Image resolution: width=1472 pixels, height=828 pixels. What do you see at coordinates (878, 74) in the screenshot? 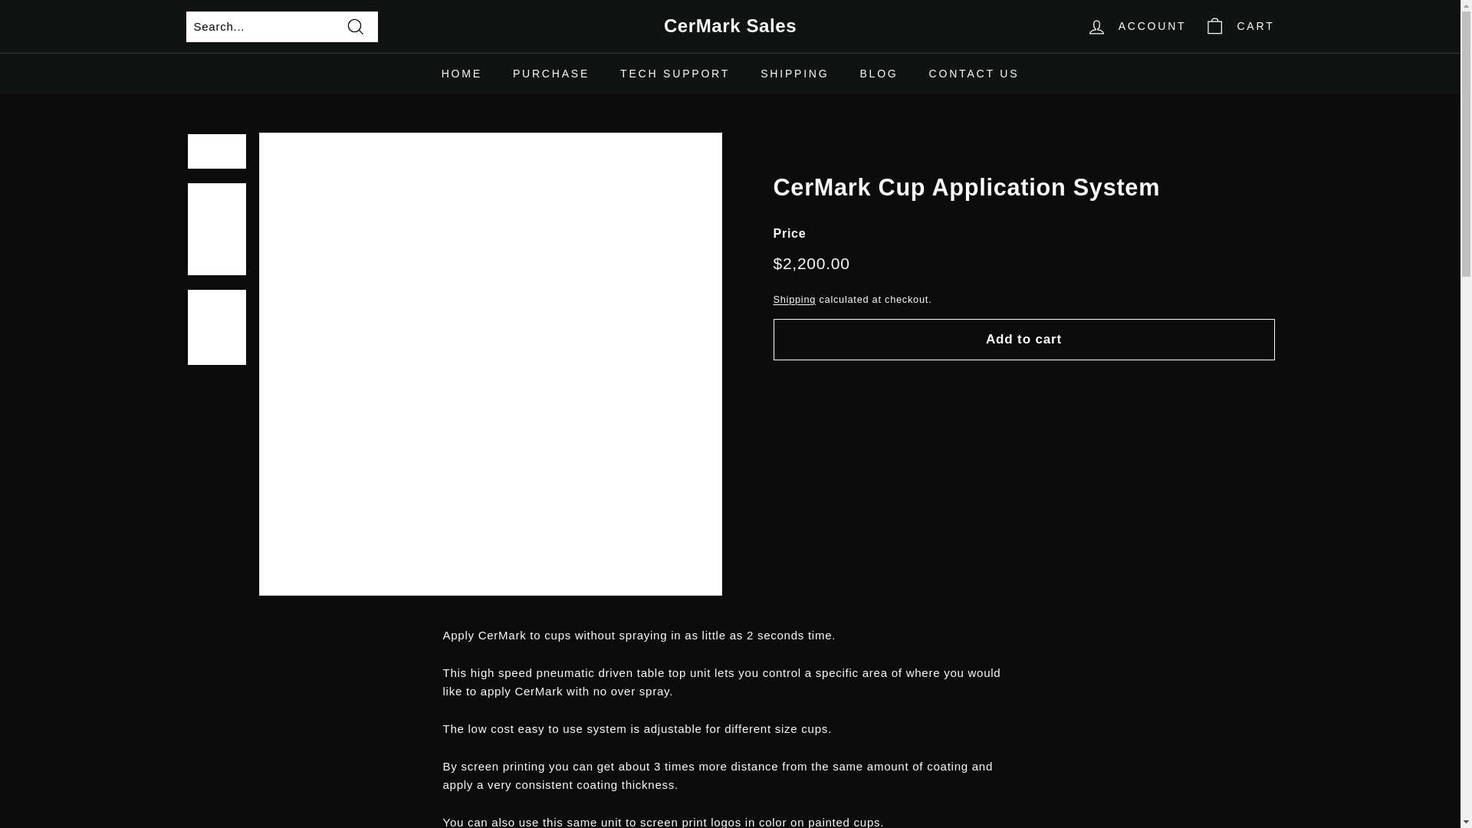
I see `BLOG` at bounding box center [878, 74].